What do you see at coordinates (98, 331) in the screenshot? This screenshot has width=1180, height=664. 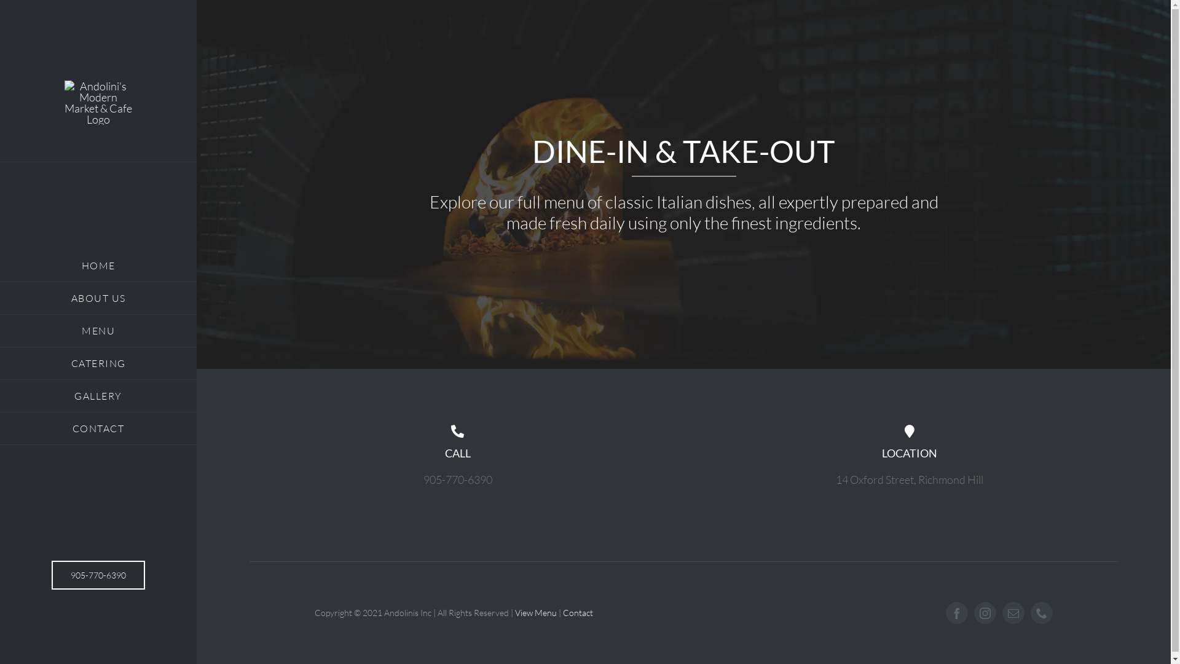 I see `MENU` at bounding box center [98, 331].